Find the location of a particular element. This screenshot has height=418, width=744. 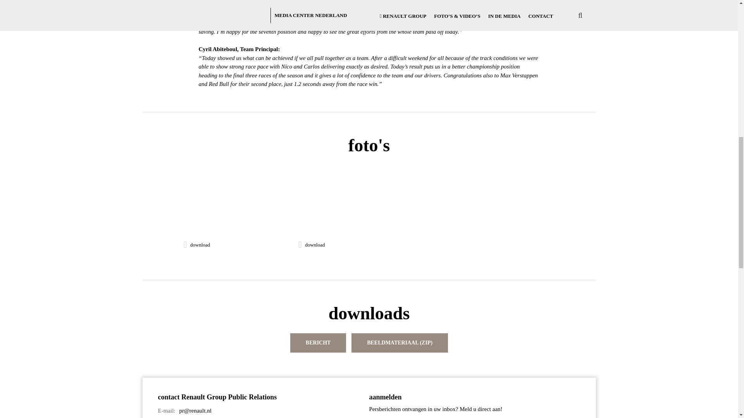

download is located at coordinates (197, 243).